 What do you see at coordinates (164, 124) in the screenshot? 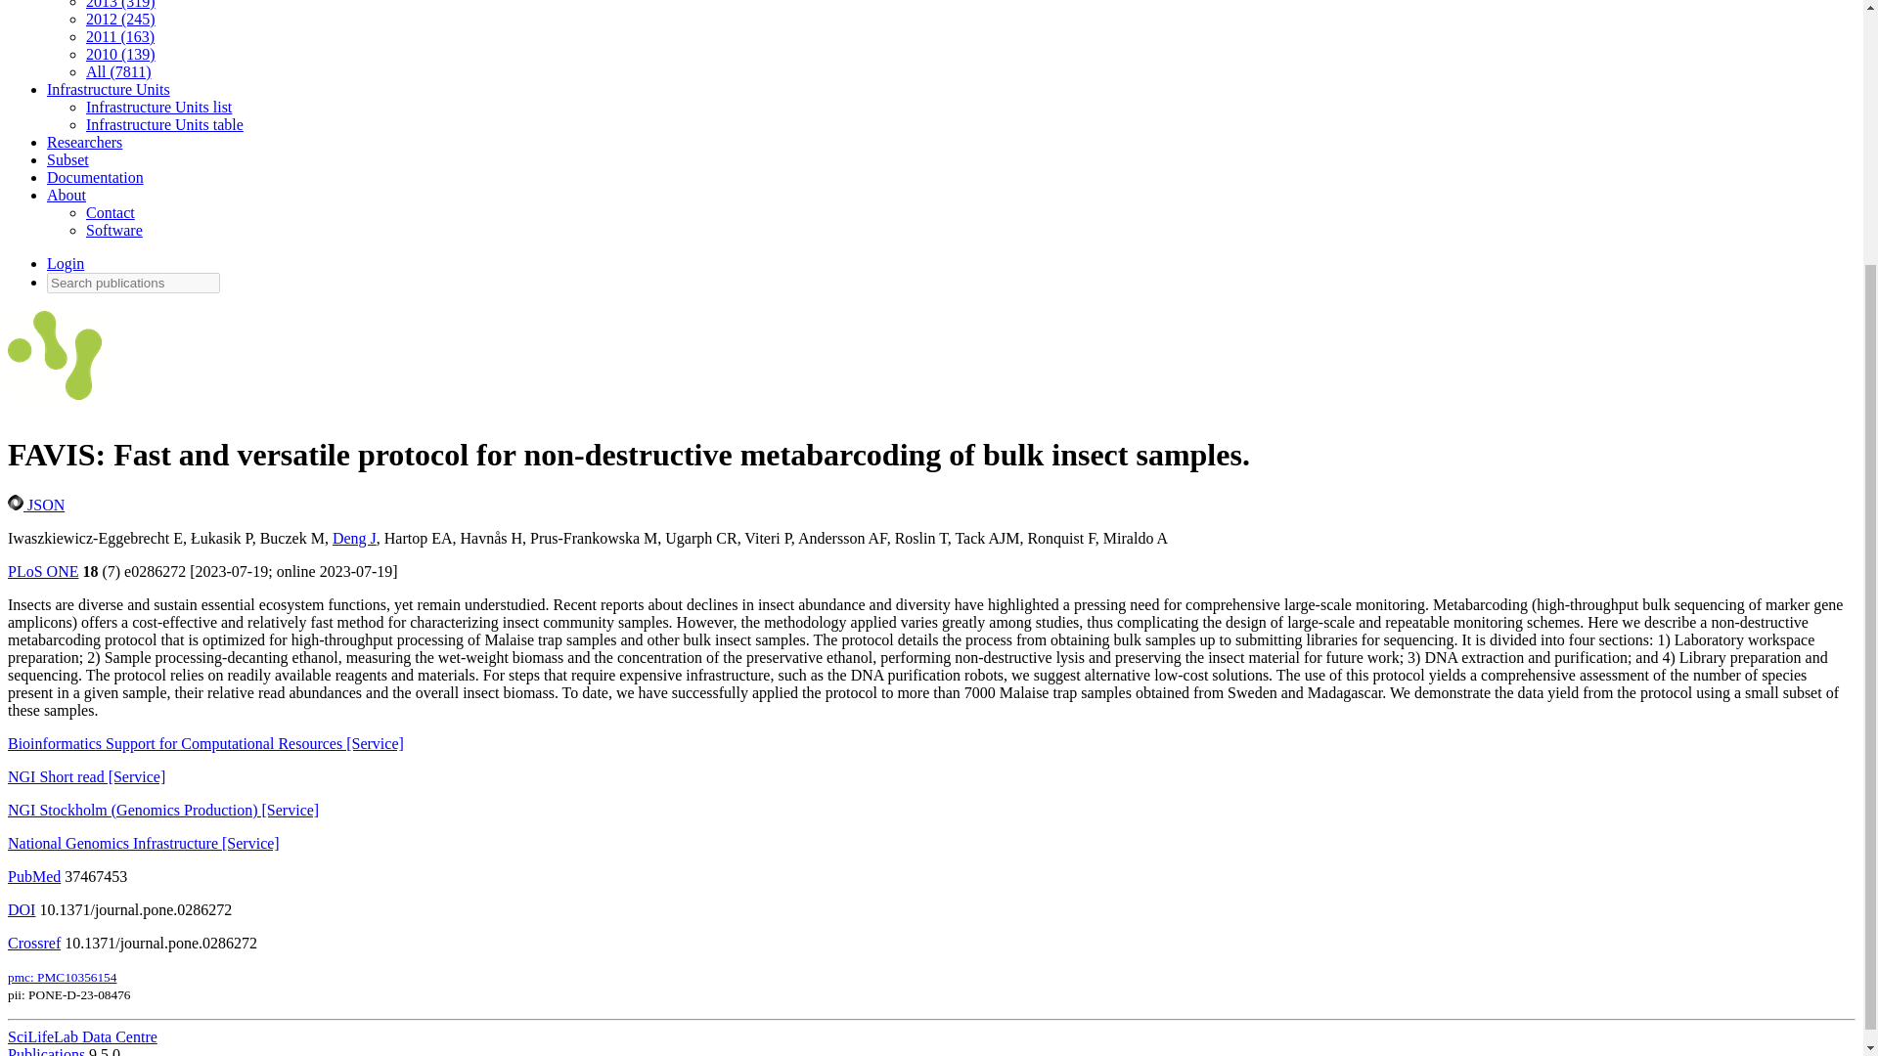
I see `Infrastructure Units table` at bounding box center [164, 124].